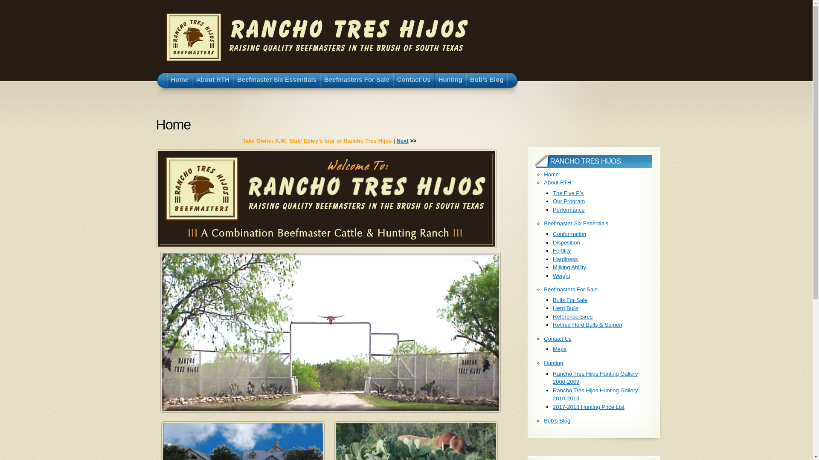  I want to click on Herd Bulls, so click(566, 308).